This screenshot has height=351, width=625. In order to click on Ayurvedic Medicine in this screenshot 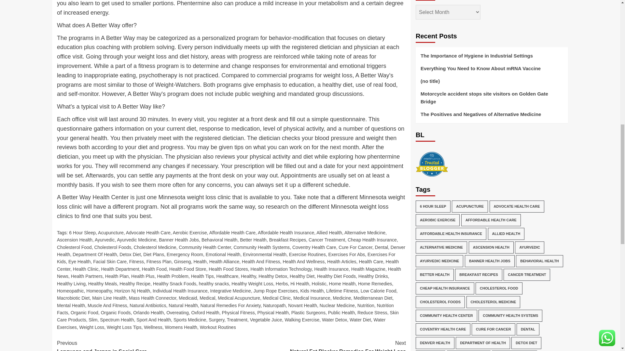, I will do `click(137, 240)`.